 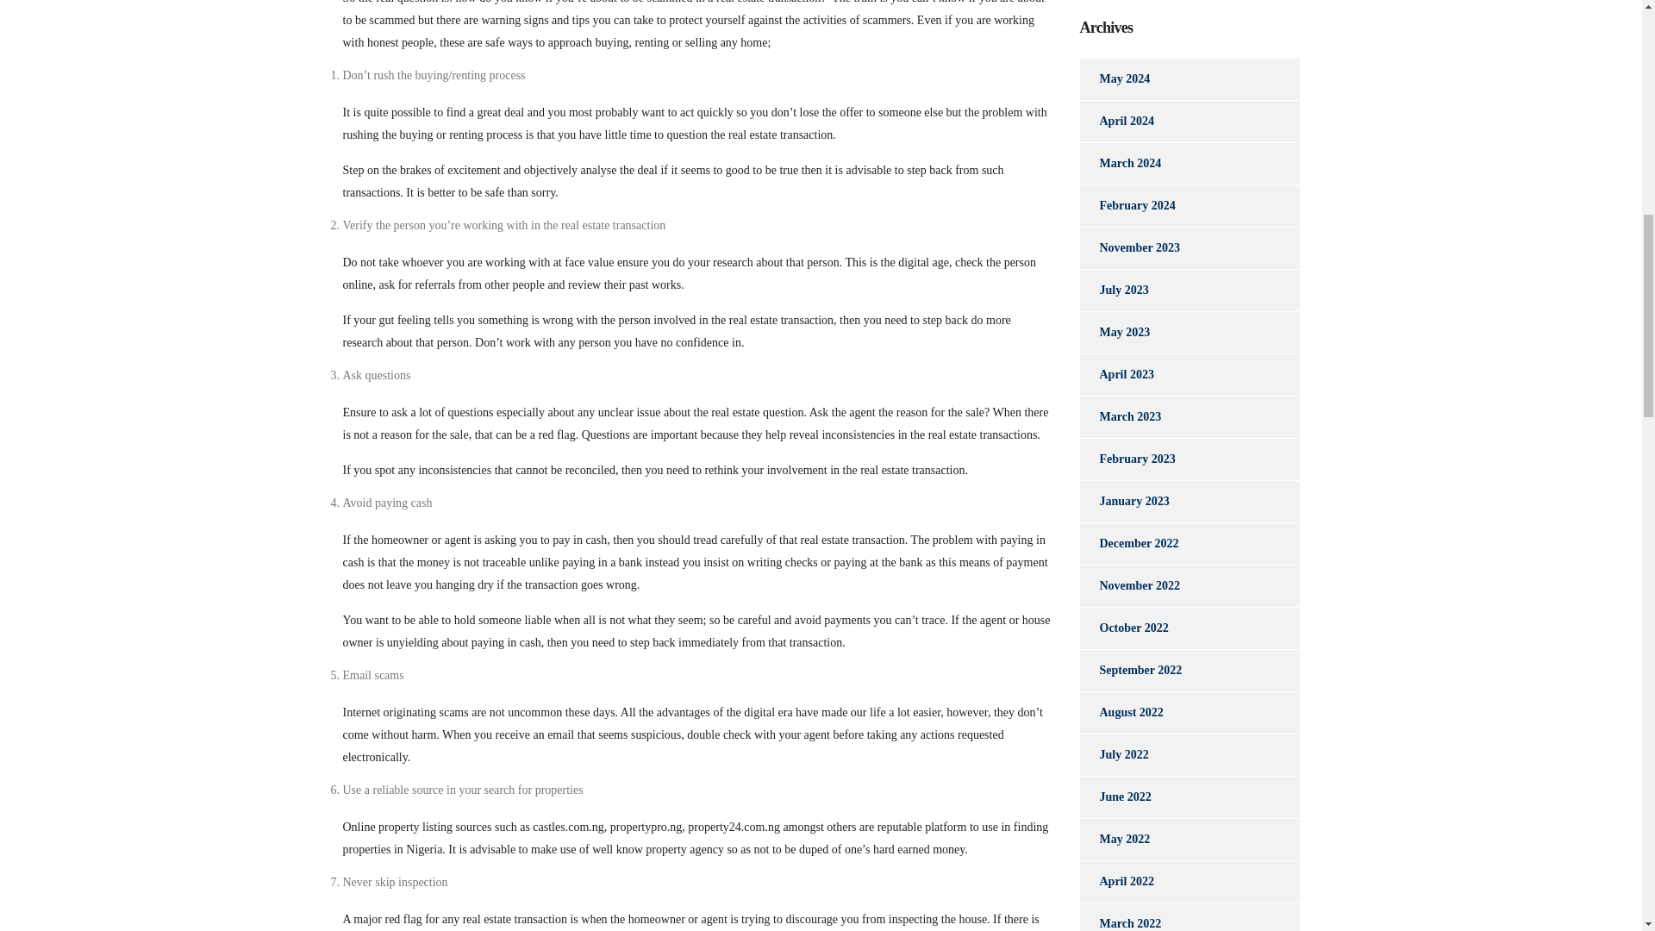 What do you see at coordinates (1114, 79) in the screenshot?
I see `May 2024` at bounding box center [1114, 79].